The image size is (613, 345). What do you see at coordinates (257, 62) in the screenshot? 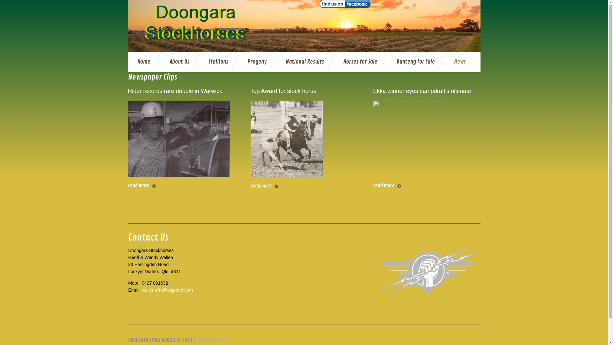
I see `Progeny` at bounding box center [257, 62].